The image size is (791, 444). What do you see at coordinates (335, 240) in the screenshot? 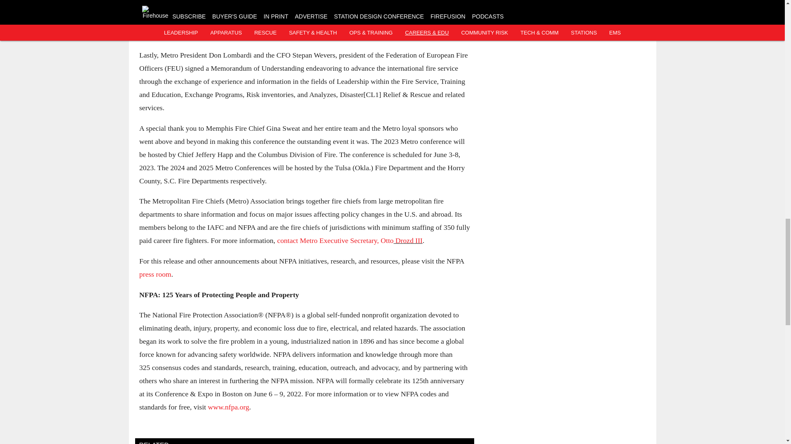
I see `contact Metro Executive Secretary, Otto` at bounding box center [335, 240].